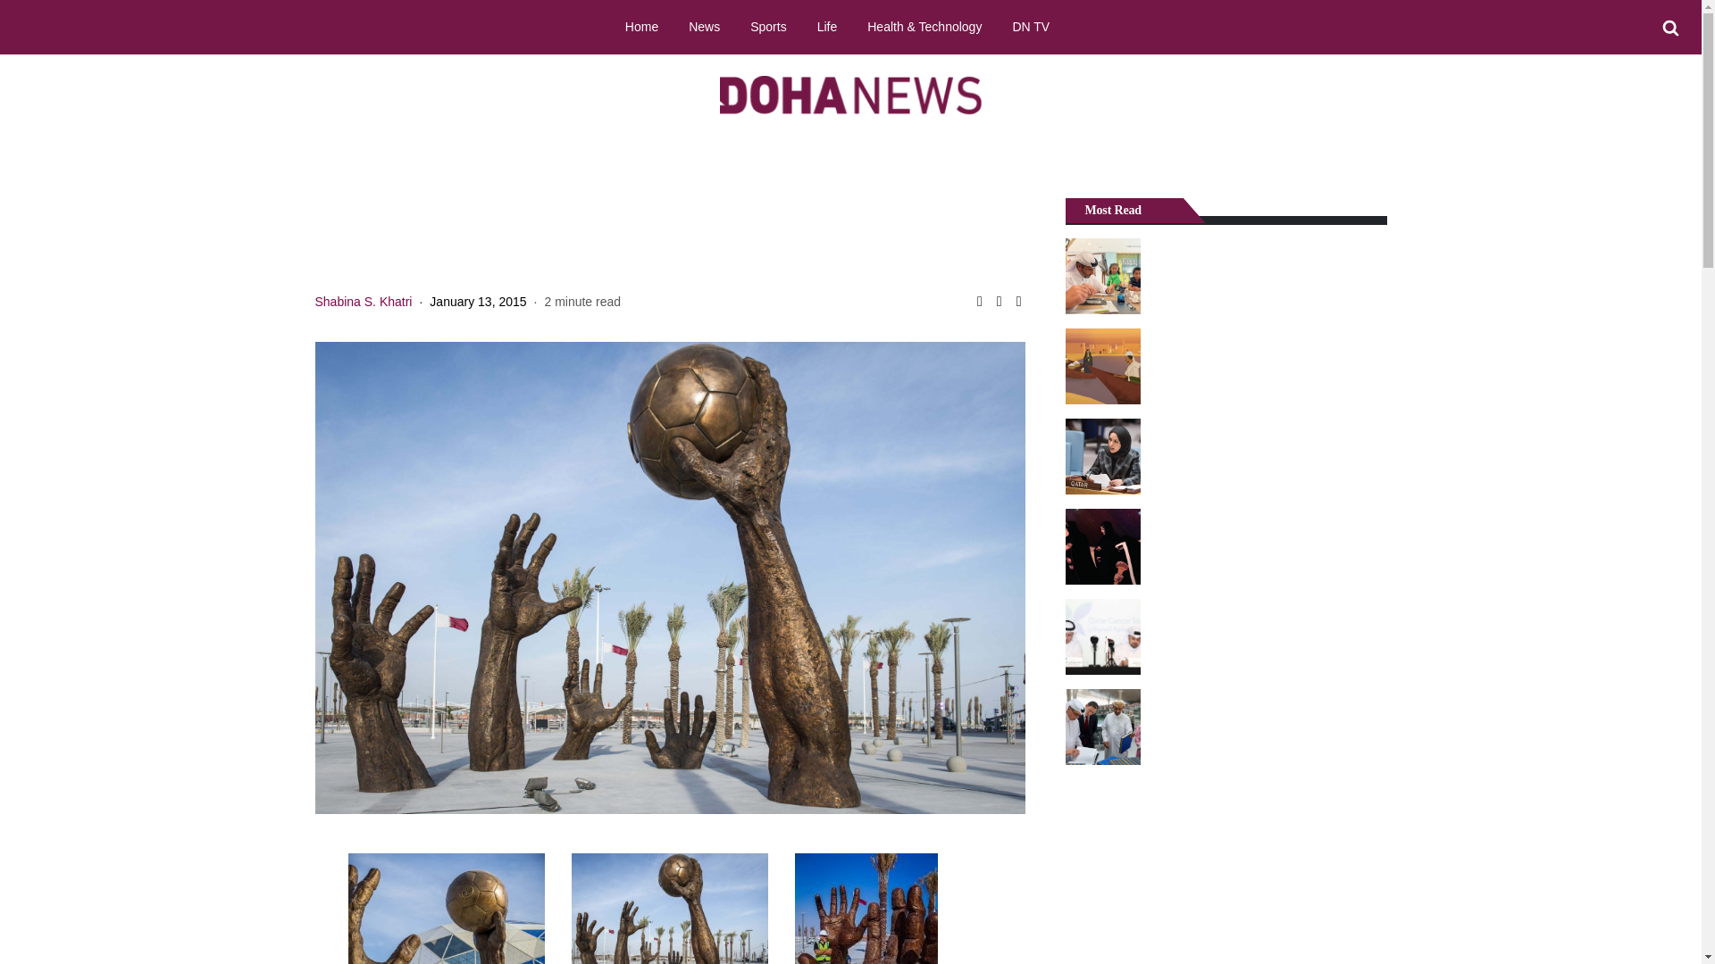  Describe the element at coordinates (1031, 26) in the screenshot. I see `DN TV` at that location.